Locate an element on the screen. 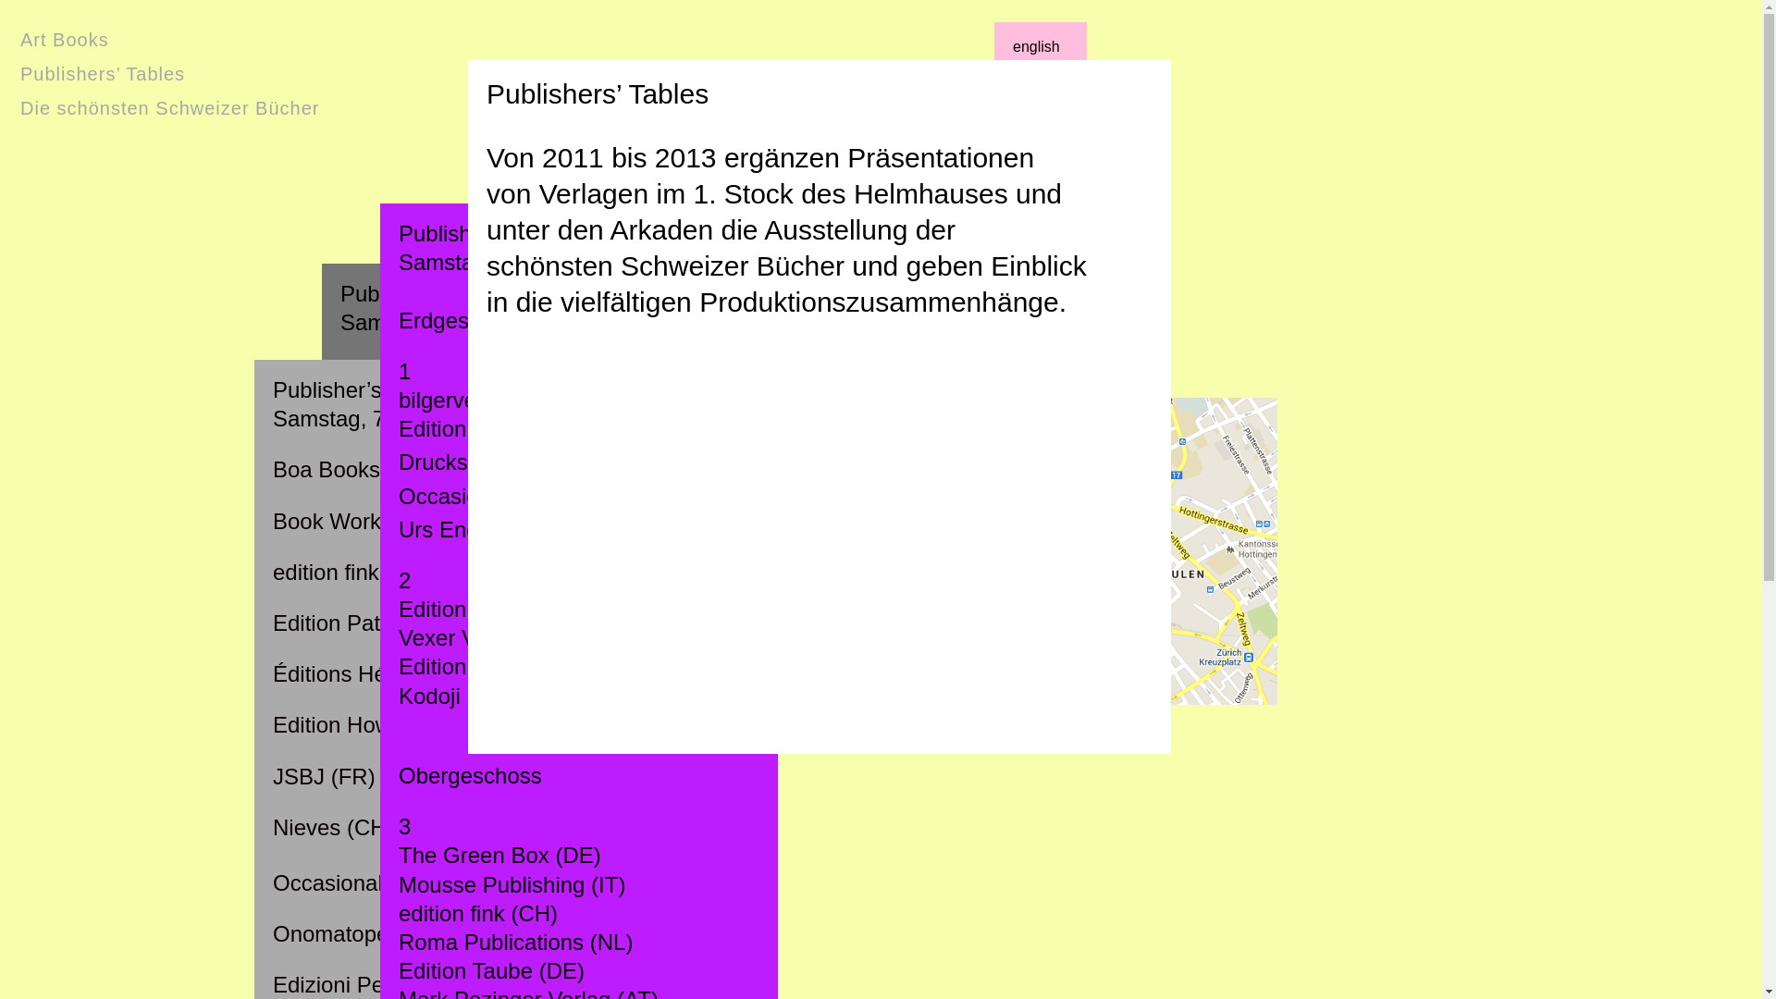 The height and width of the screenshot is (999, 1776). bilgerverlag (CH) is located at coordinates (483, 400).